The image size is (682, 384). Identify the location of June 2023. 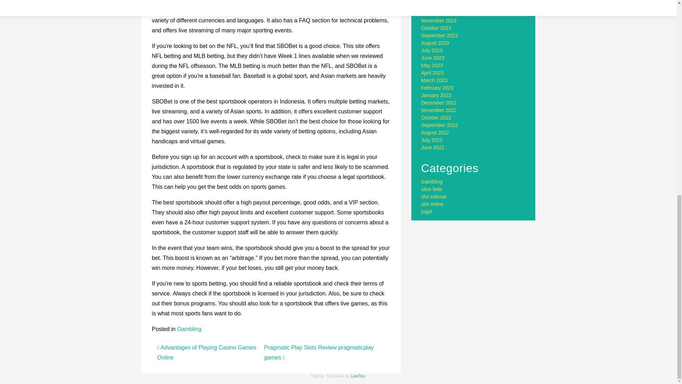
(433, 58).